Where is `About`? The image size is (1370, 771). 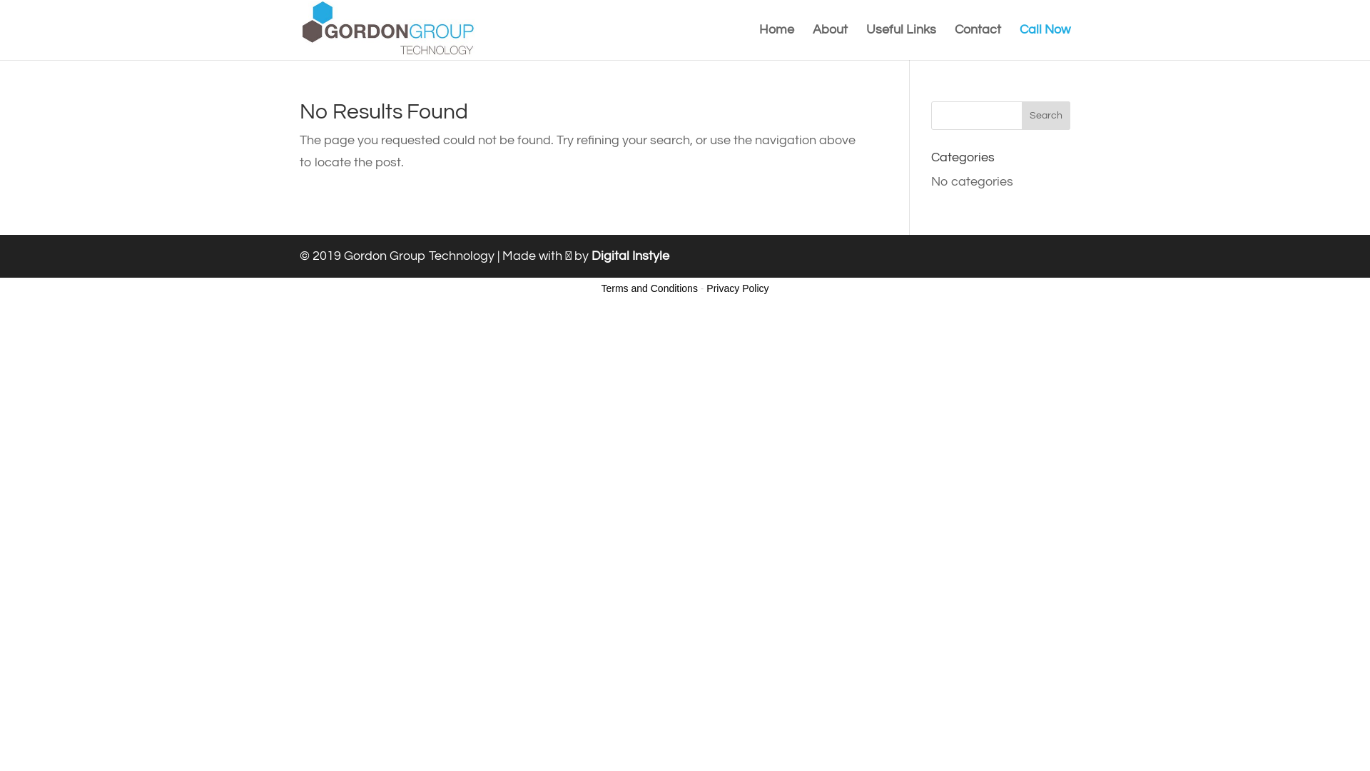
About is located at coordinates (831, 41).